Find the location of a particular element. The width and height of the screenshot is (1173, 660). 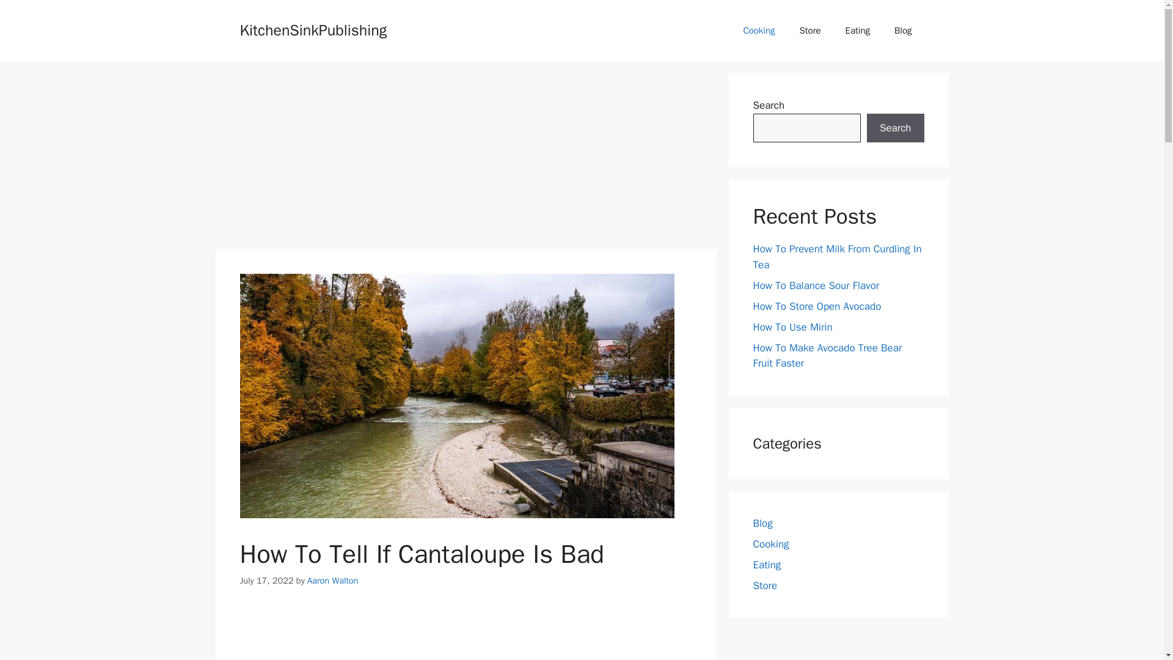

Eating is located at coordinates (857, 31).